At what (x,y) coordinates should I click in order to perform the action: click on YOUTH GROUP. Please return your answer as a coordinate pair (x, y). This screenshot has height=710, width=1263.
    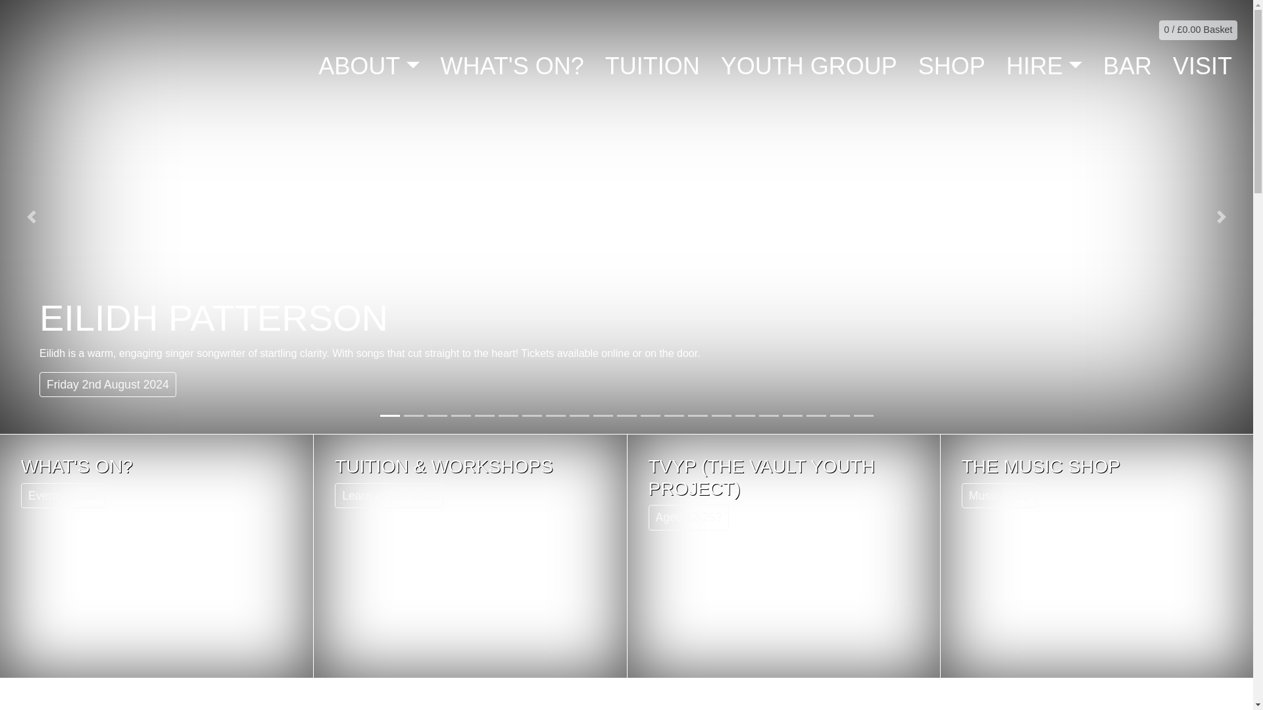
    Looking at the image, I should click on (809, 66).